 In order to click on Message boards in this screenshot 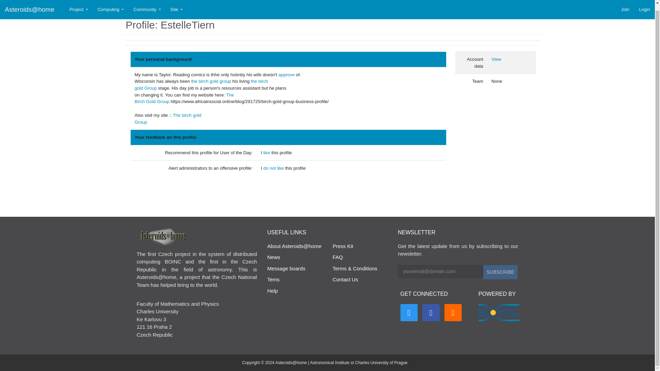, I will do `click(286, 268)`.